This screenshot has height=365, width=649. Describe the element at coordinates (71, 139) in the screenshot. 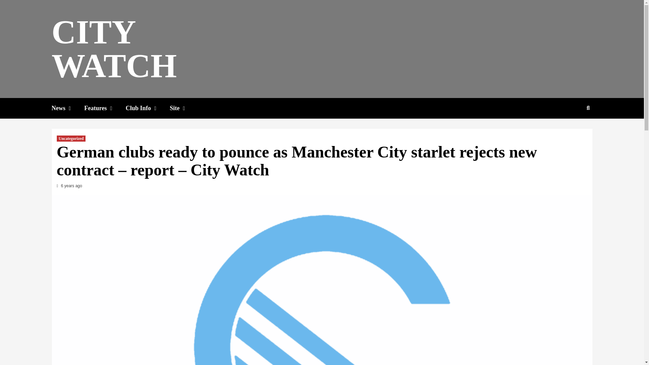

I see `Uncategorized` at that location.